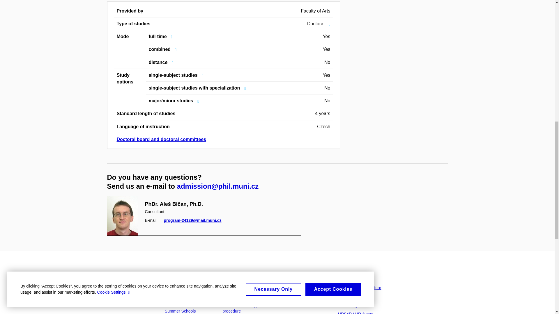  I want to click on Summer Schools, so click(181, 311).